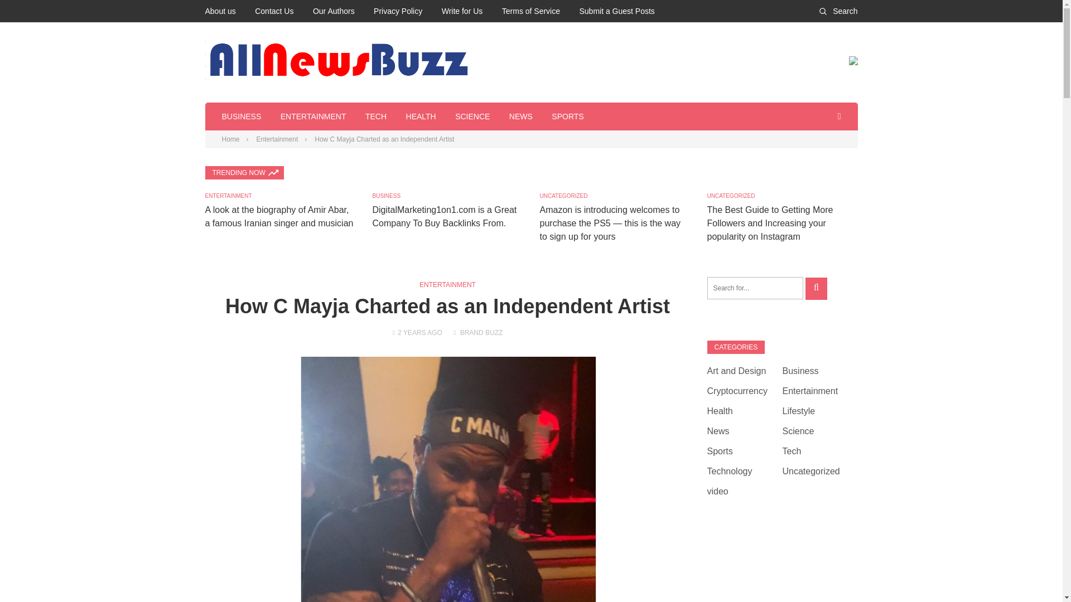  Describe the element at coordinates (617, 11) in the screenshot. I see `Submit a Guest Posts` at that location.